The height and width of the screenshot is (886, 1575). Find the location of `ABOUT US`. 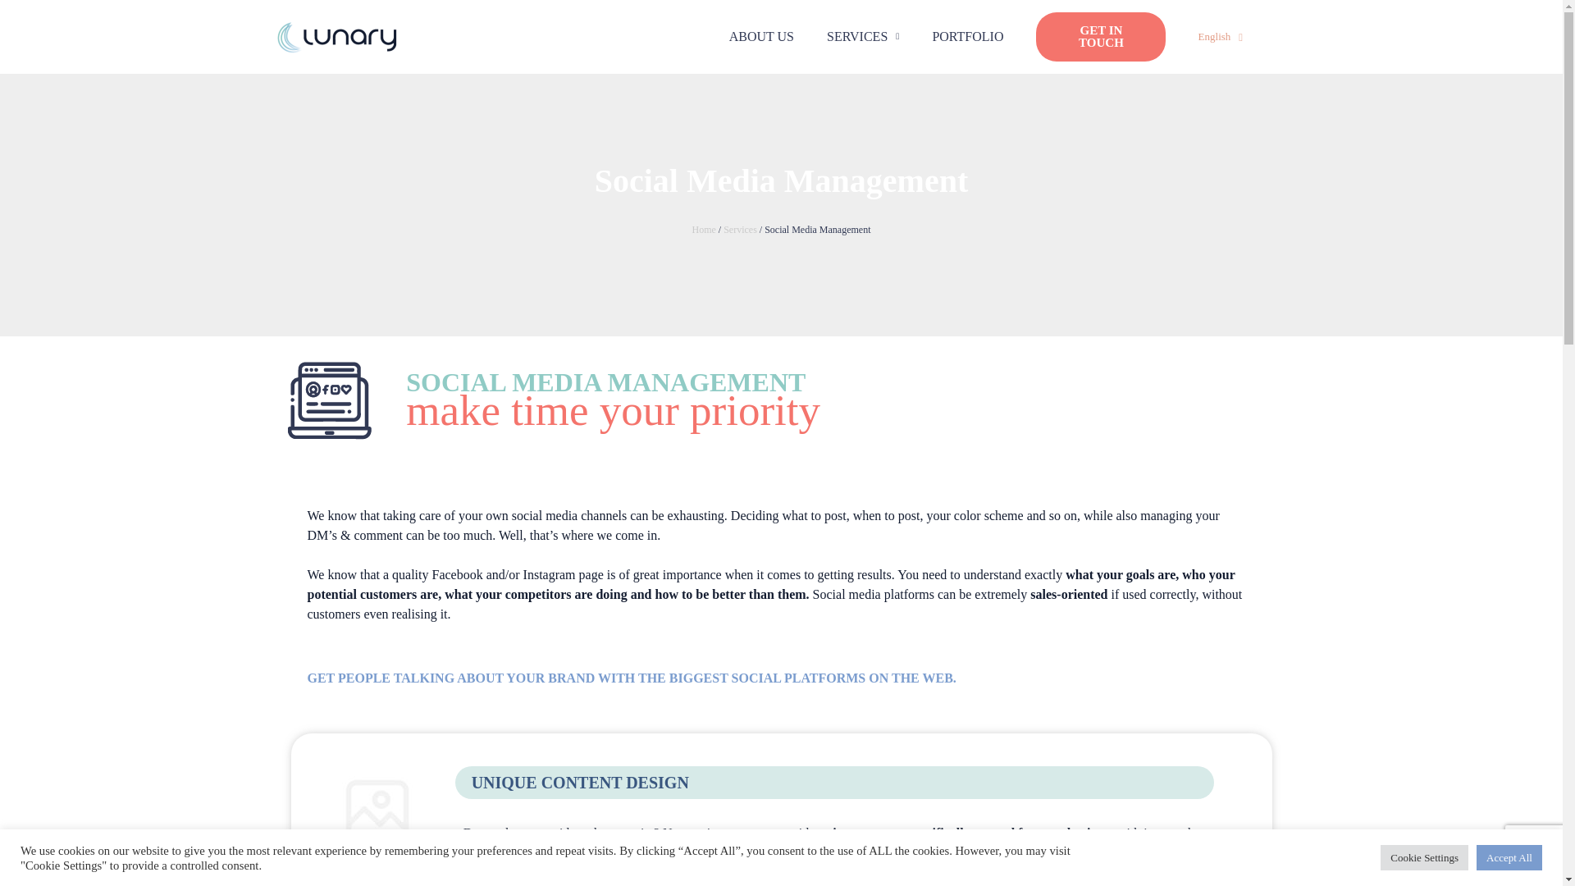

ABOUT US is located at coordinates (761, 3).